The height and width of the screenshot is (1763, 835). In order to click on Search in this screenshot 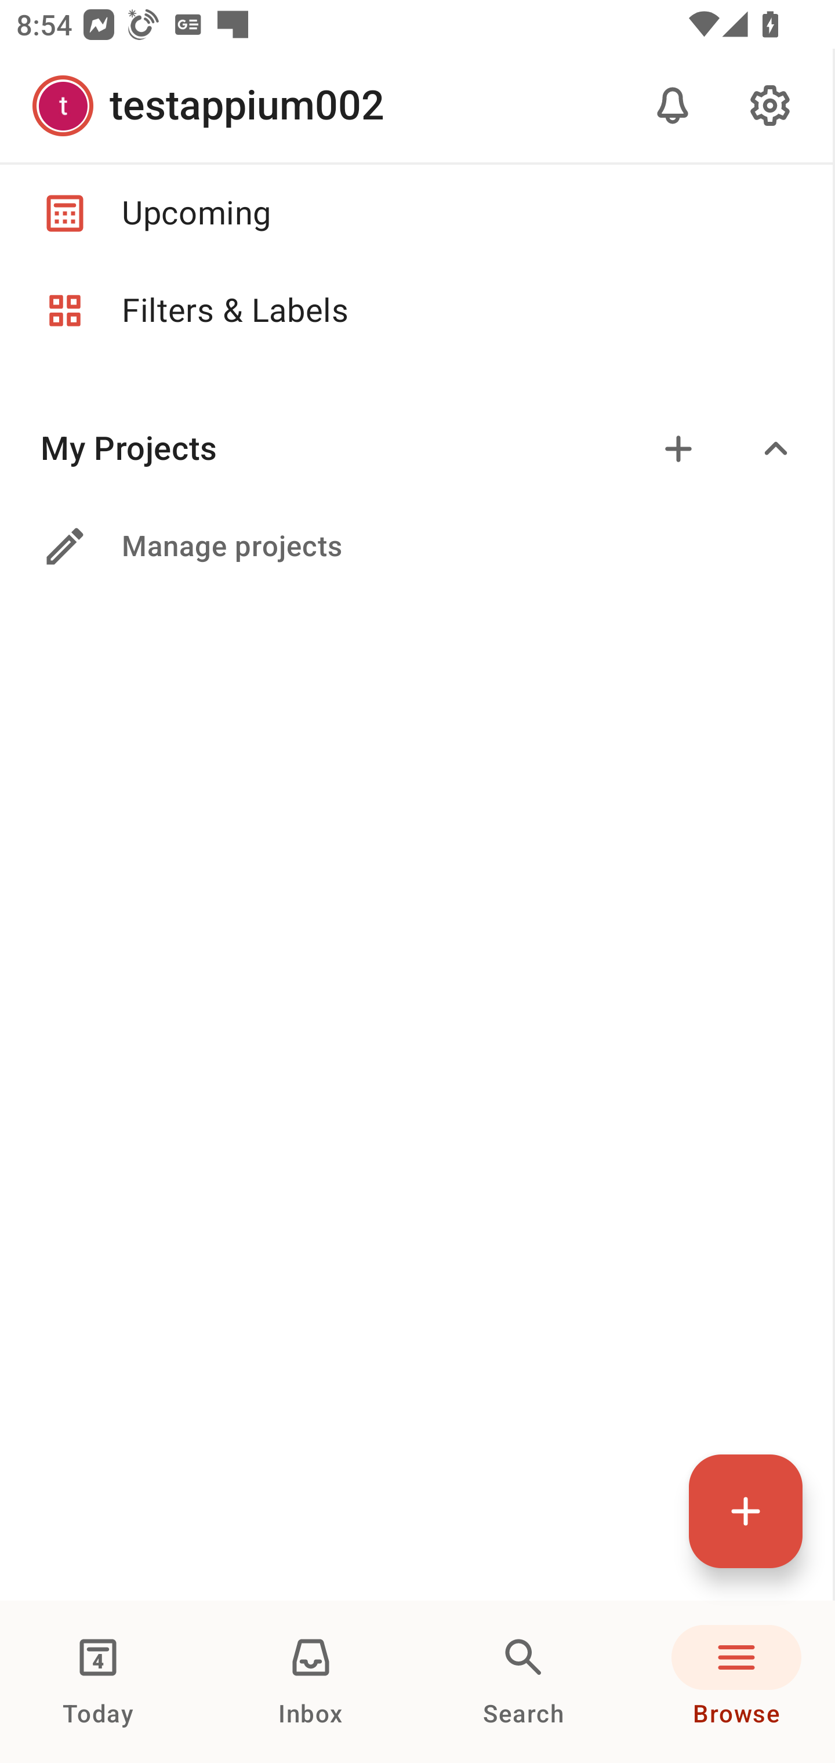, I will do `click(524, 1682)`.